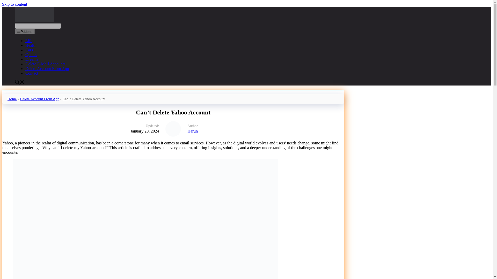  I want to click on Dreams, so click(32, 59).